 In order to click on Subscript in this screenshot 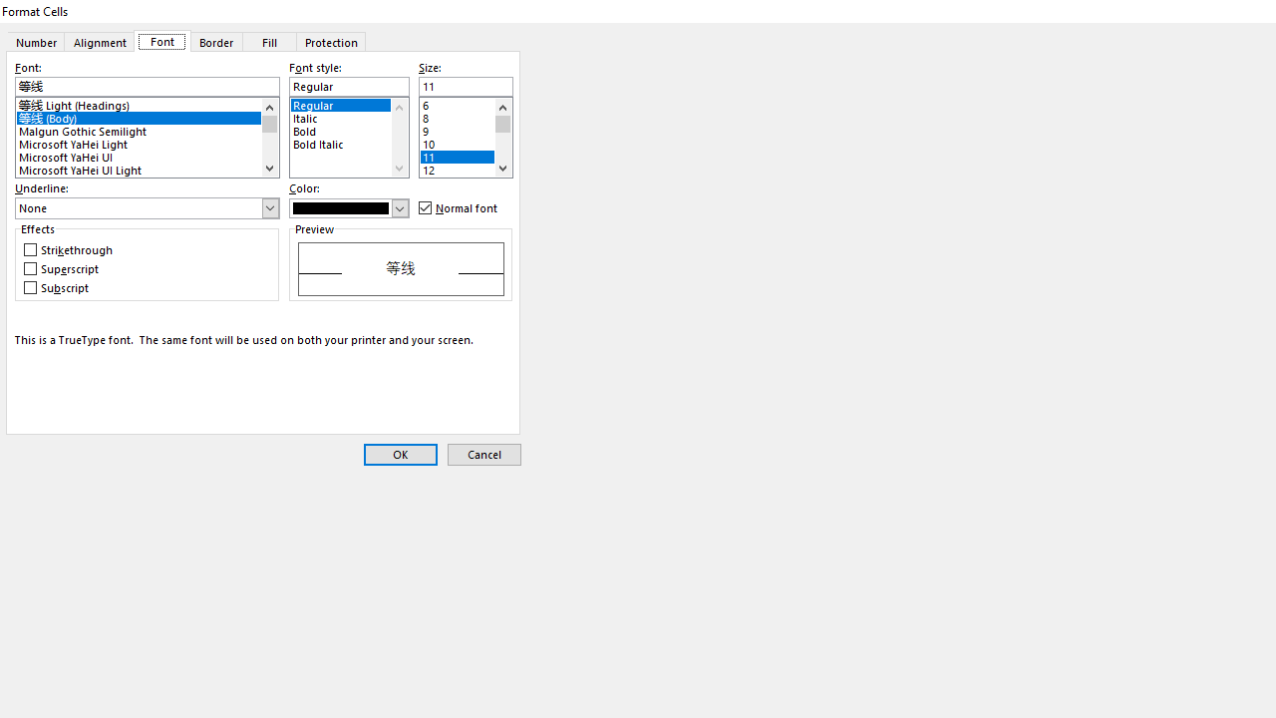, I will do `click(58, 287)`.